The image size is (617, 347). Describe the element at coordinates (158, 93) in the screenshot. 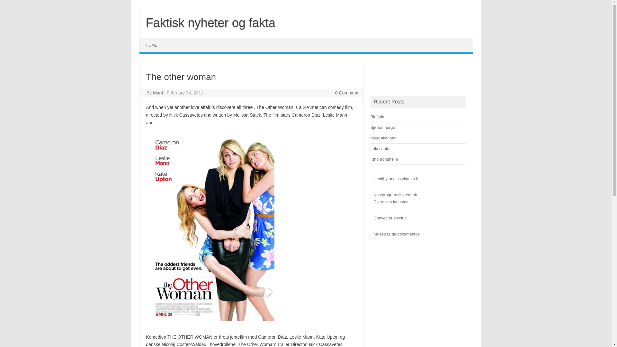

I see `Posts by Marit` at that location.